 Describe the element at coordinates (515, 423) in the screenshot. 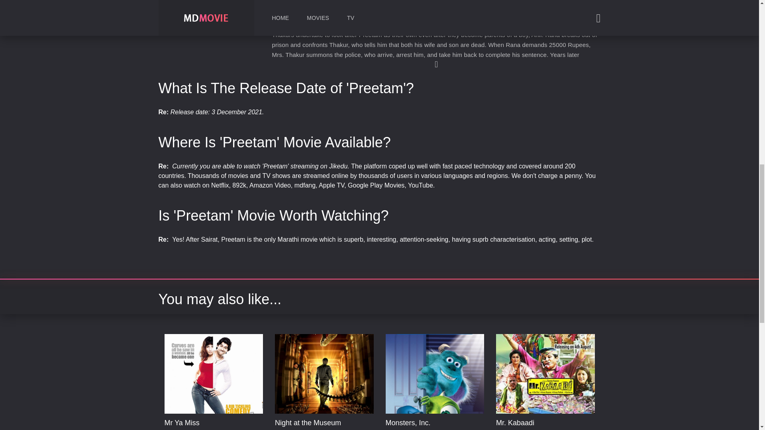

I see `Mr. Kabaadi` at that location.